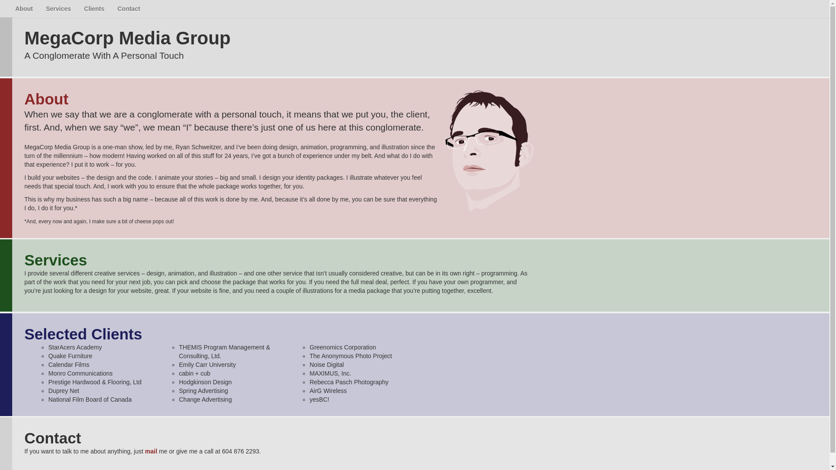 The image size is (836, 470). Describe the element at coordinates (24, 9) in the screenshot. I see `About` at that location.